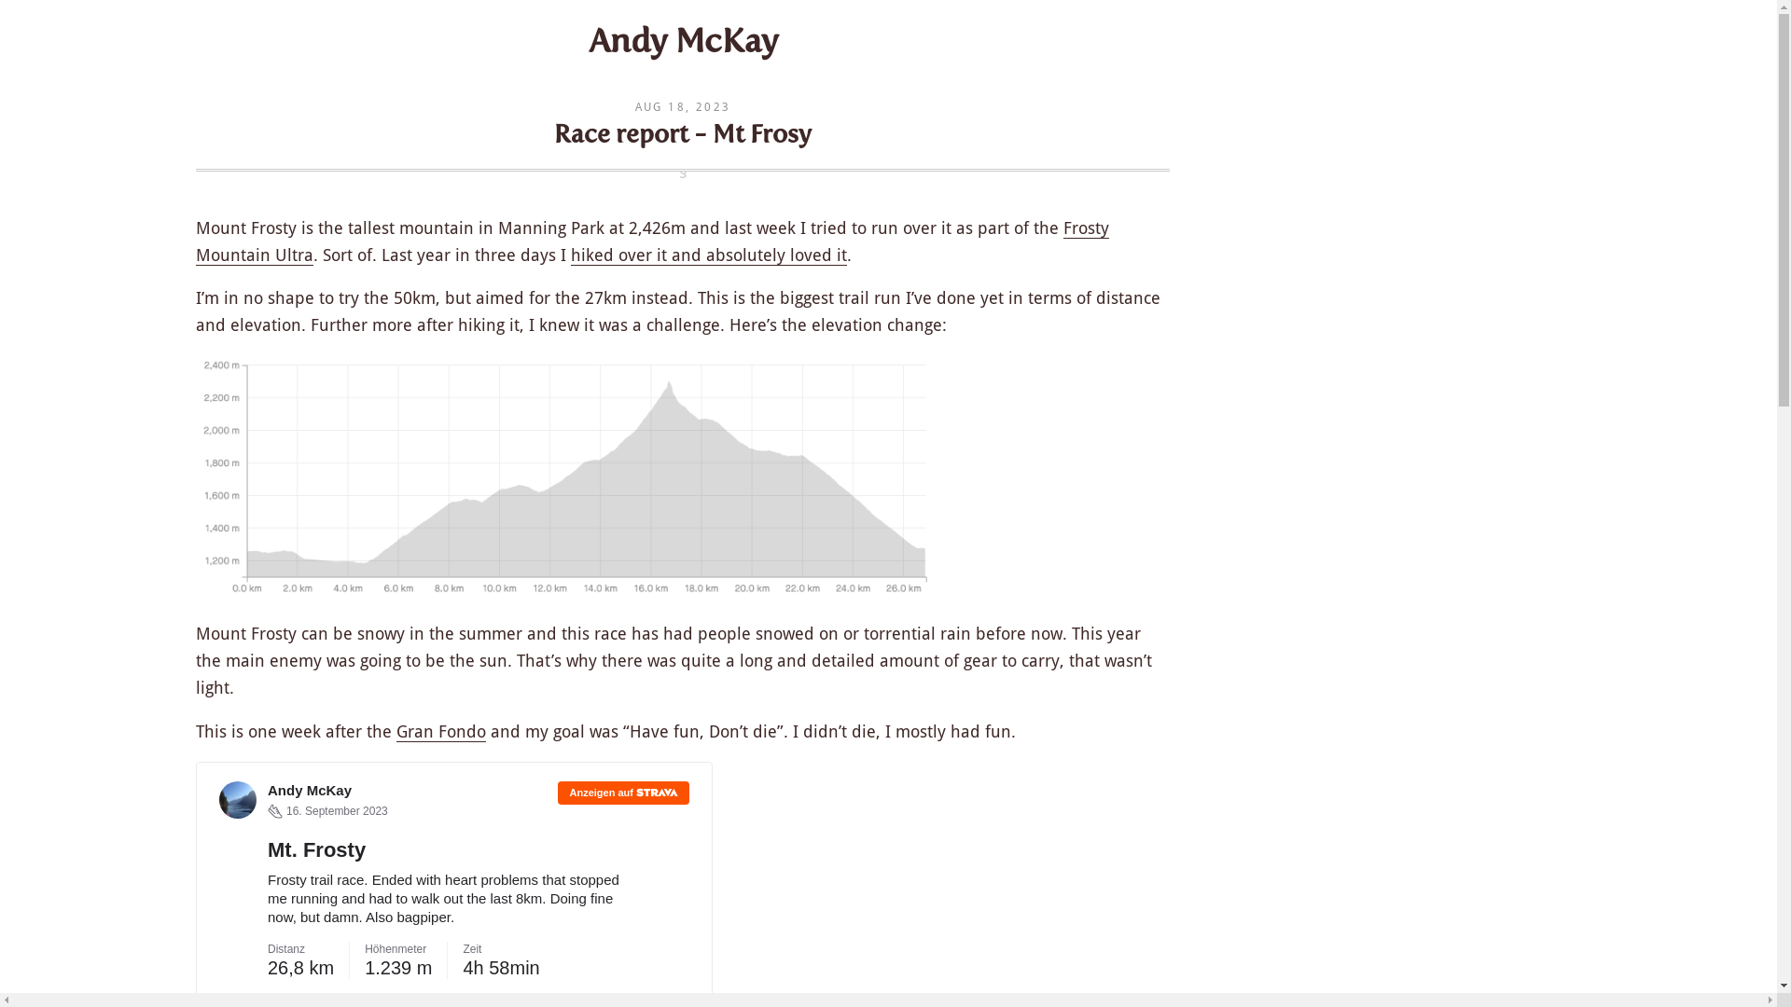  Describe the element at coordinates (709, 255) in the screenshot. I see `hiked over it and absolutely loved it` at that location.